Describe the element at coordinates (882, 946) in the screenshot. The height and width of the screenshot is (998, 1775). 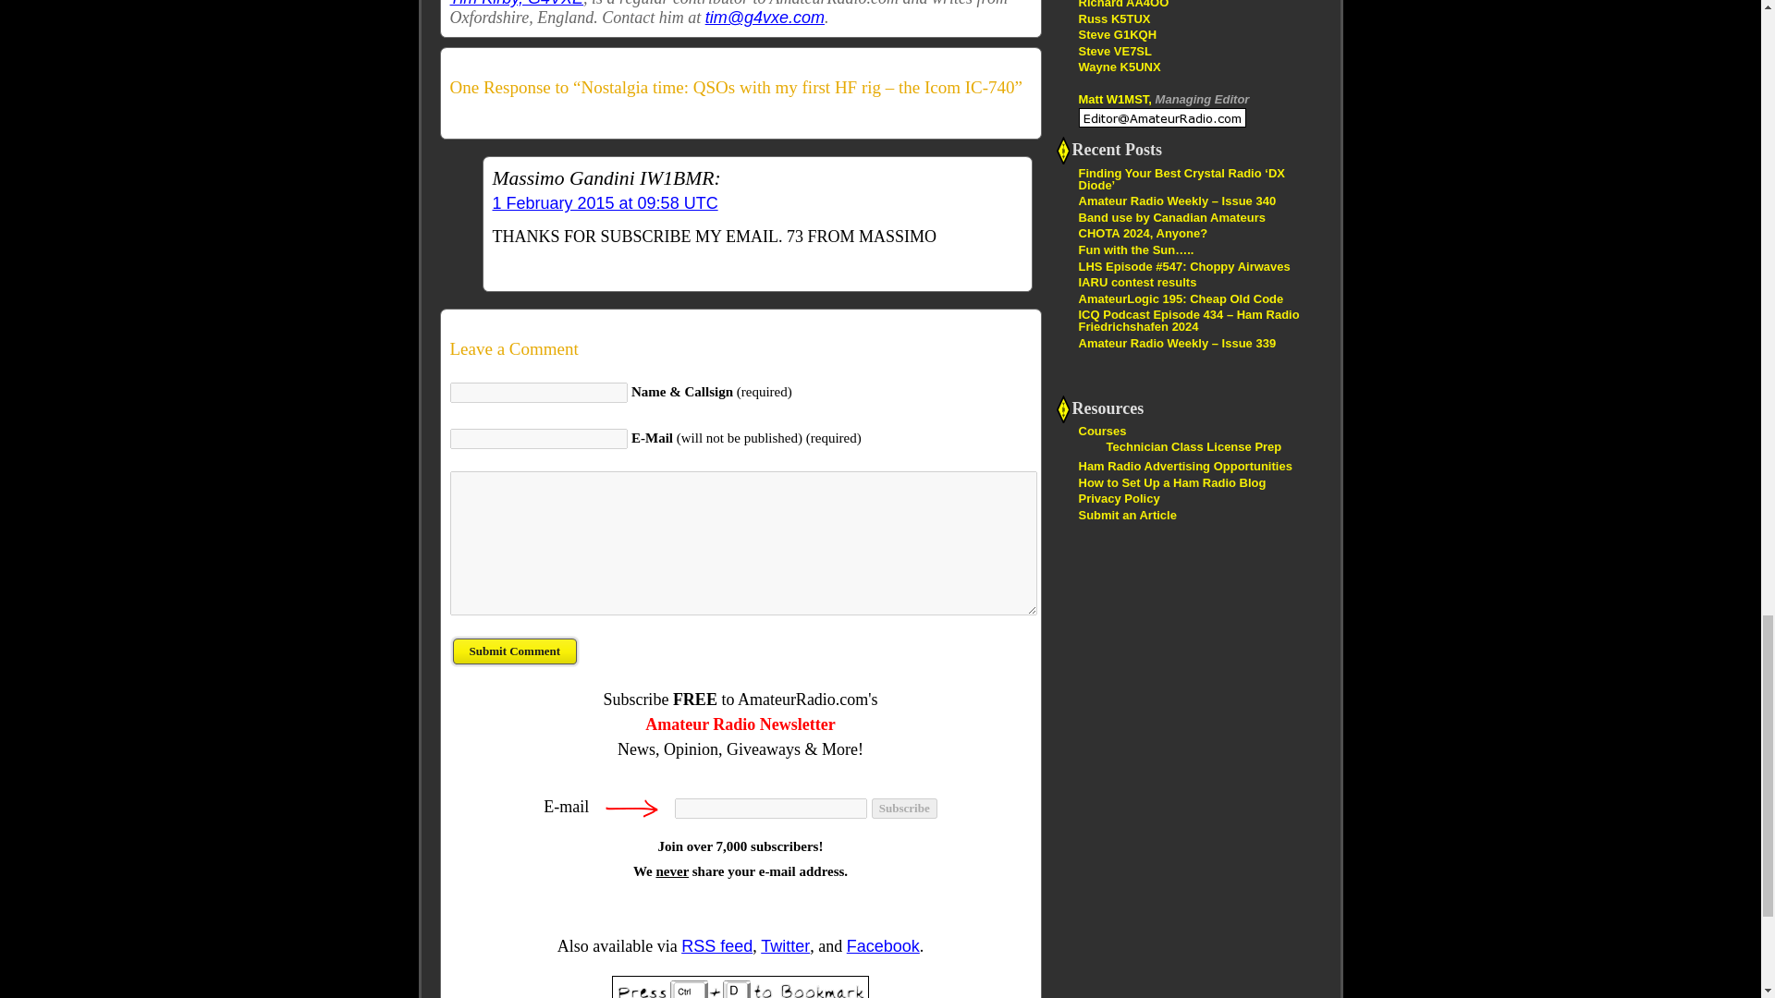
I see `Facebook` at that location.